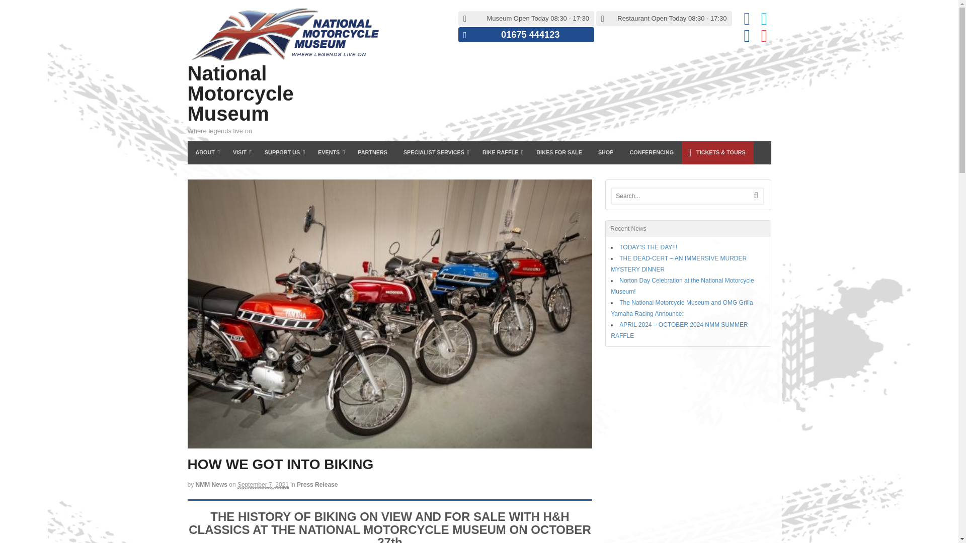 The image size is (966, 543). What do you see at coordinates (240, 94) in the screenshot?
I see `National Motorcycle Museum` at bounding box center [240, 94].